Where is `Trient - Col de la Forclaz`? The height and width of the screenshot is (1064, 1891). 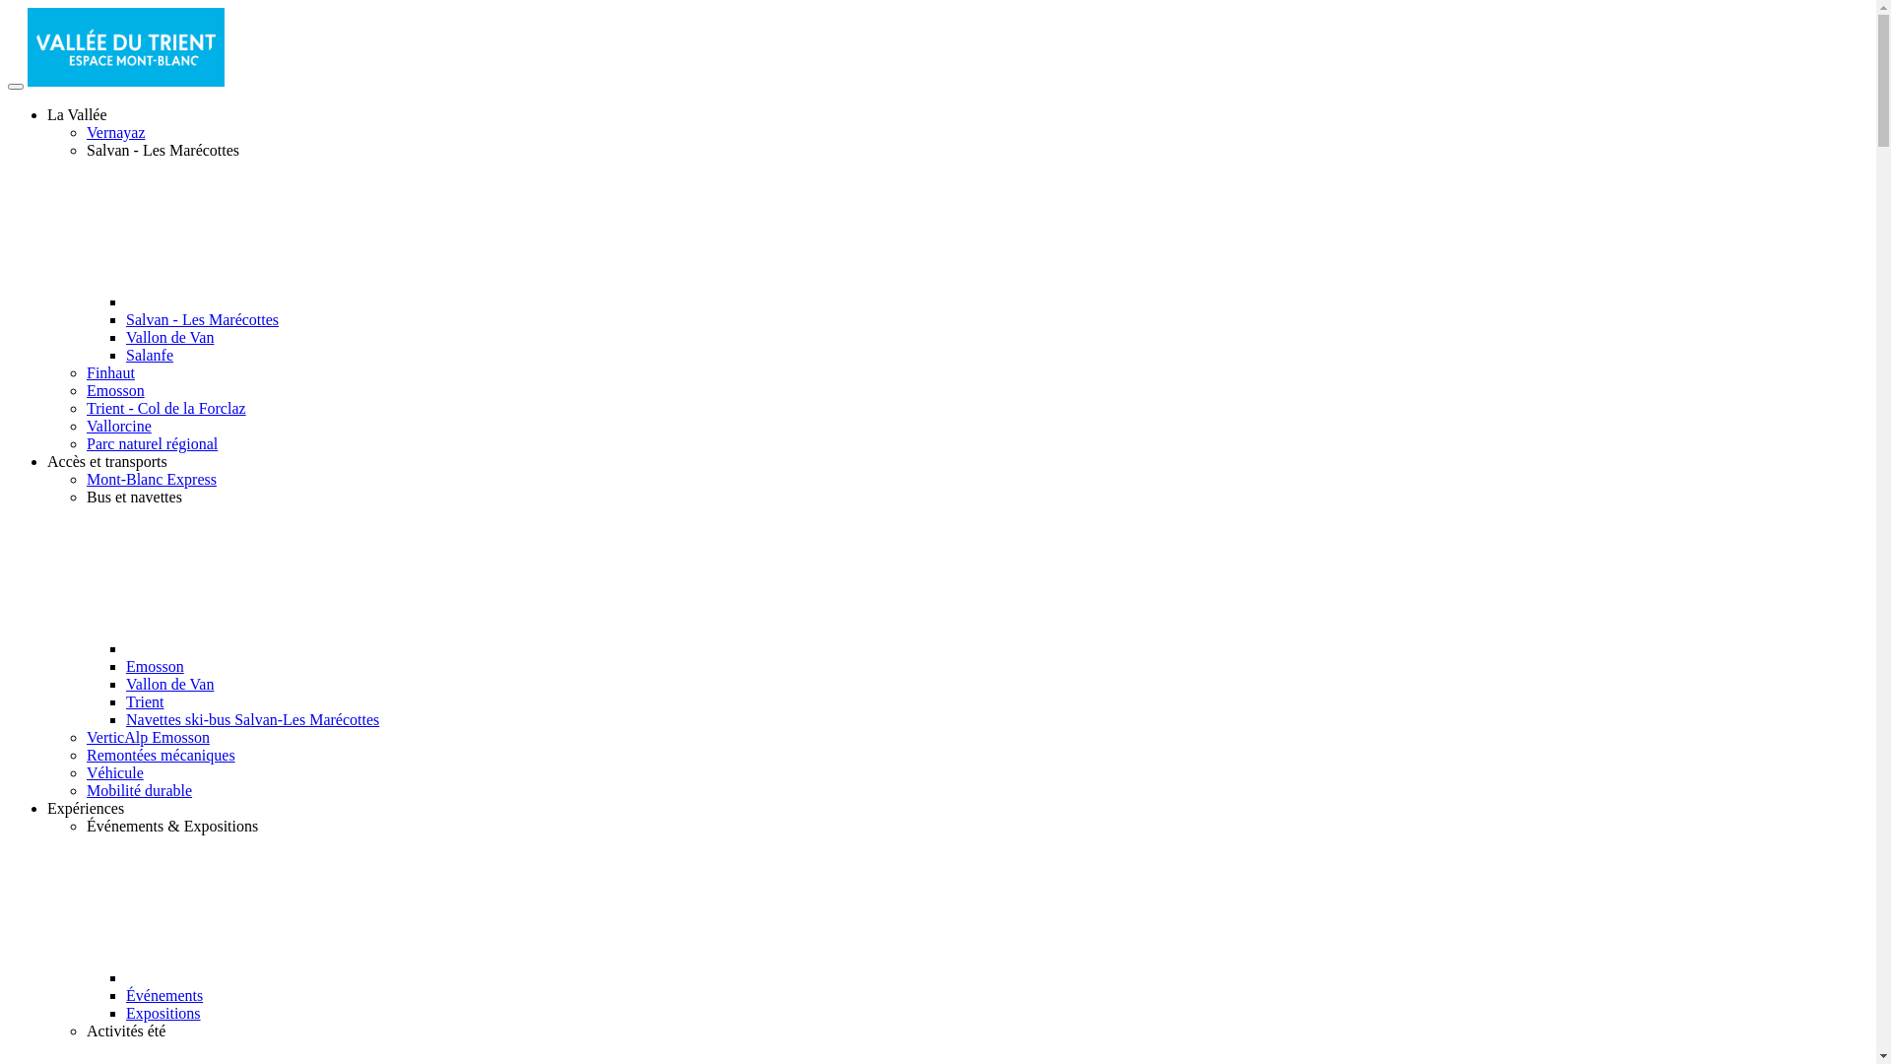
Trient - Col de la Forclaz is located at coordinates (166, 408).